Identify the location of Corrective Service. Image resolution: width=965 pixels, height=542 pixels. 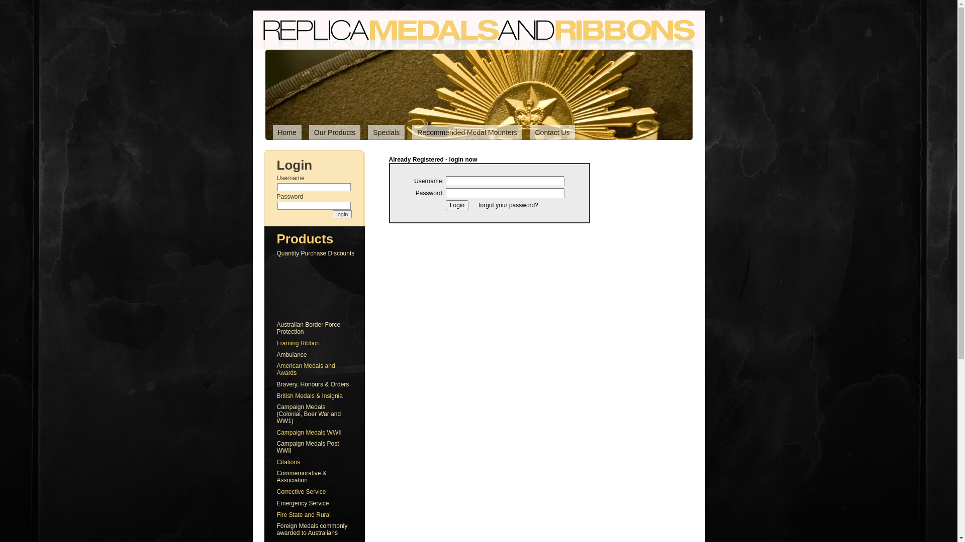
(301, 491).